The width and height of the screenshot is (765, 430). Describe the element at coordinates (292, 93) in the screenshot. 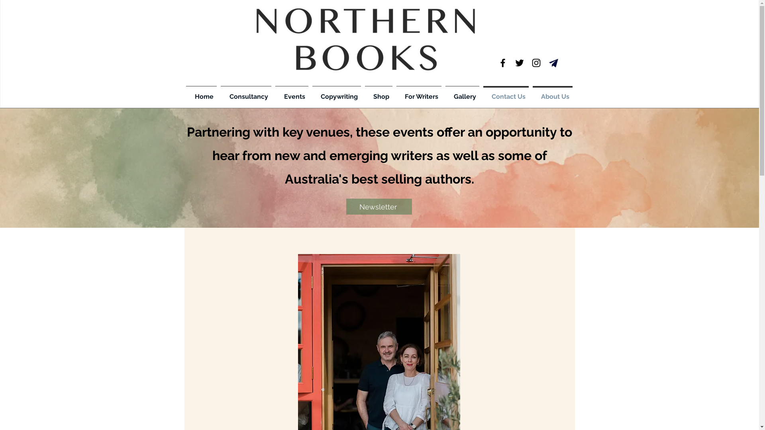

I see `Events` at that location.